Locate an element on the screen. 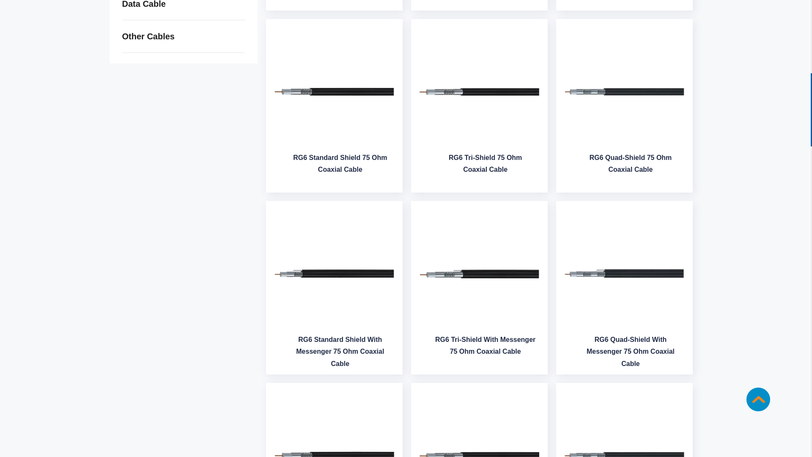  RG6 Quad-Shield 75 Ohm Coaxial Cable is located at coordinates (630, 166).